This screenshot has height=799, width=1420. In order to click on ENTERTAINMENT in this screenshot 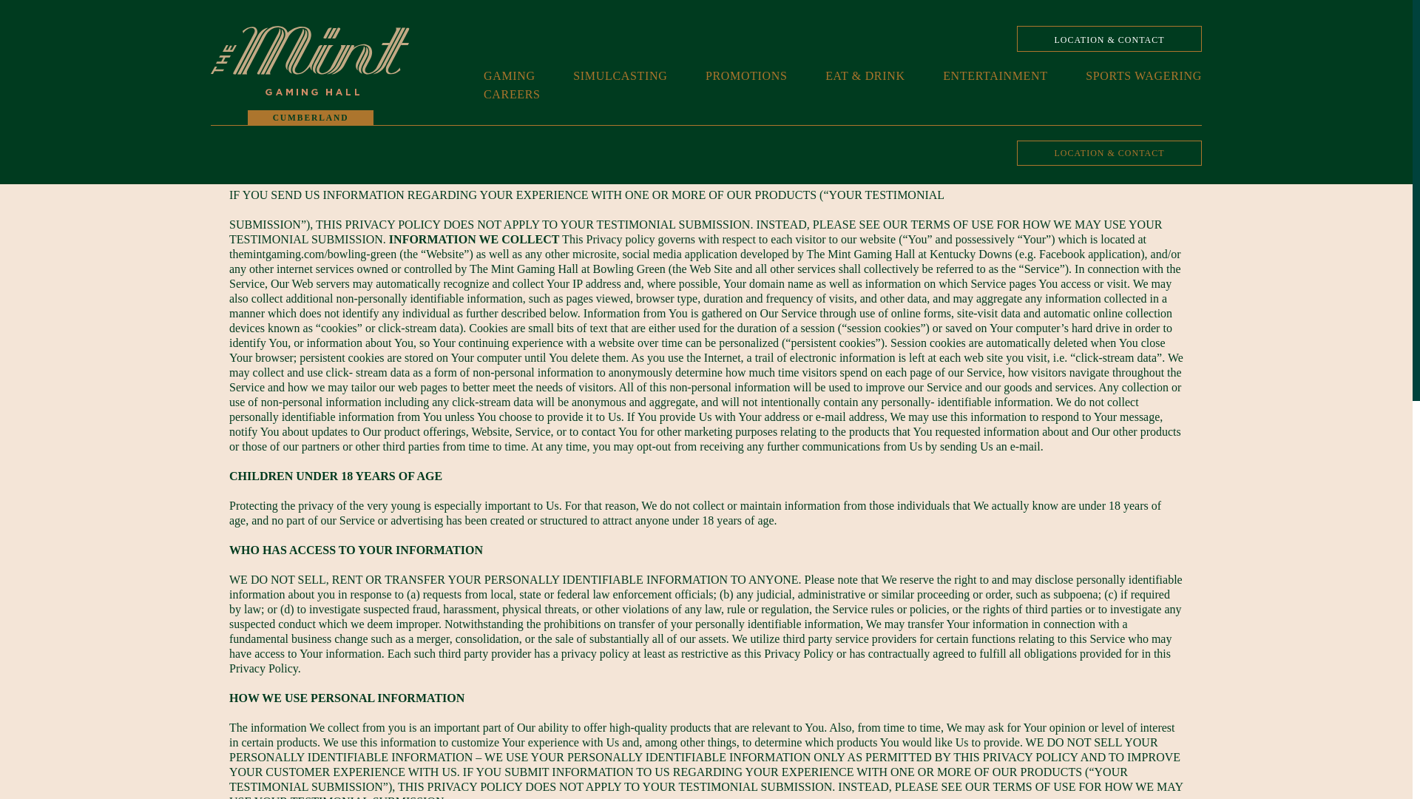, I will do `click(995, 77)`.